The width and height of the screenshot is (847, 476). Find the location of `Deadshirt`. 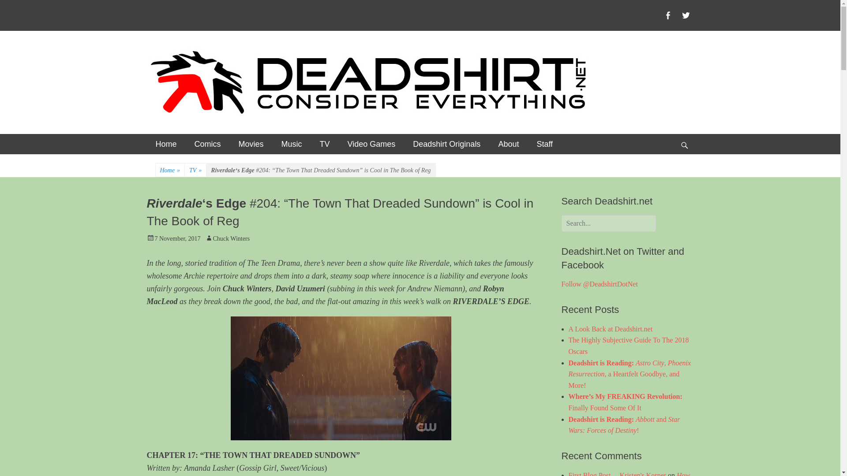

Deadshirt is located at coordinates (191, 63).